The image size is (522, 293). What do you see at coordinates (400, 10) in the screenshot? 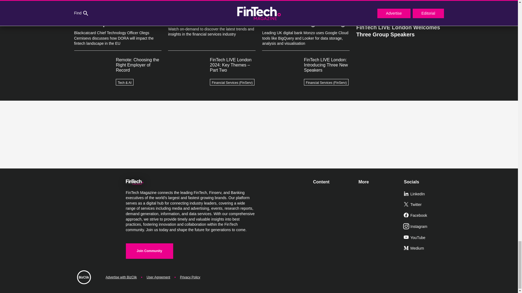
I see `FinTech LIVE London: Three New Speakers Onboard` at bounding box center [400, 10].